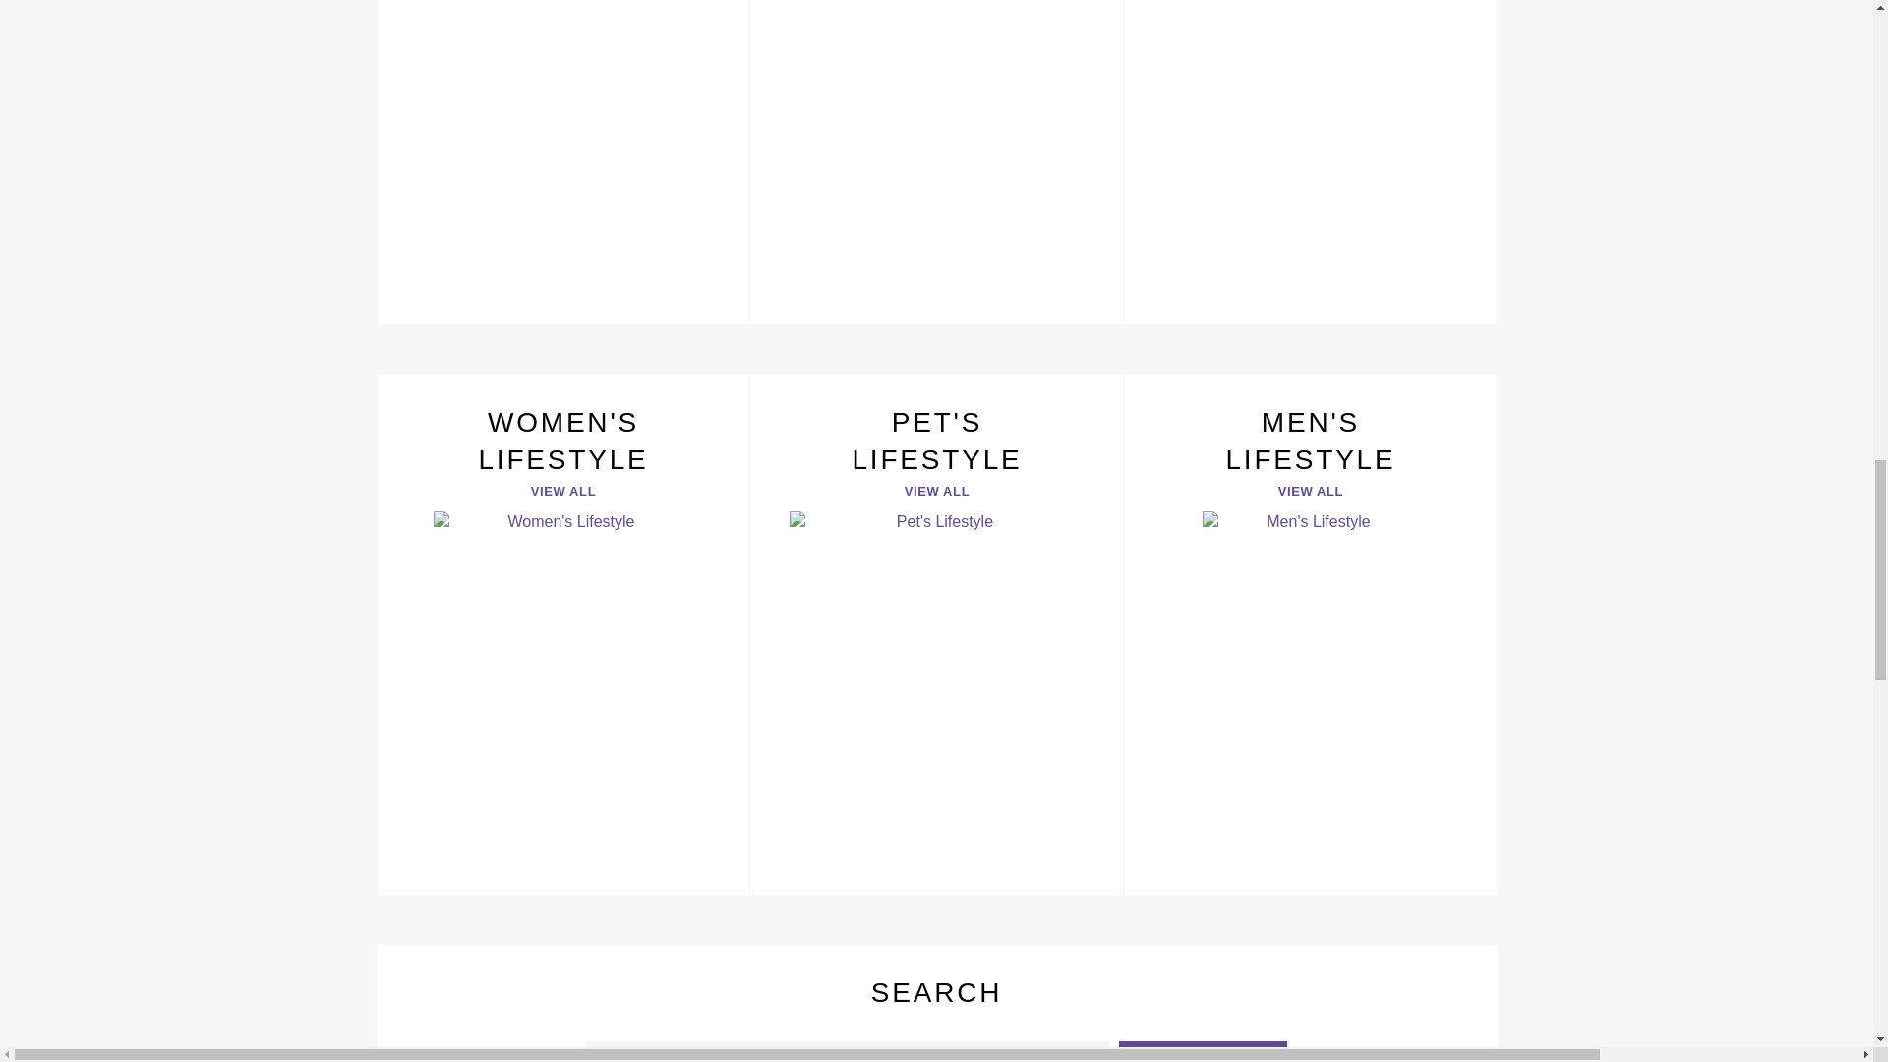 This screenshot has height=1062, width=1888. What do you see at coordinates (936, 162) in the screenshot?
I see `Browse our Ohiopyle Souvenirs collection` at bounding box center [936, 162].